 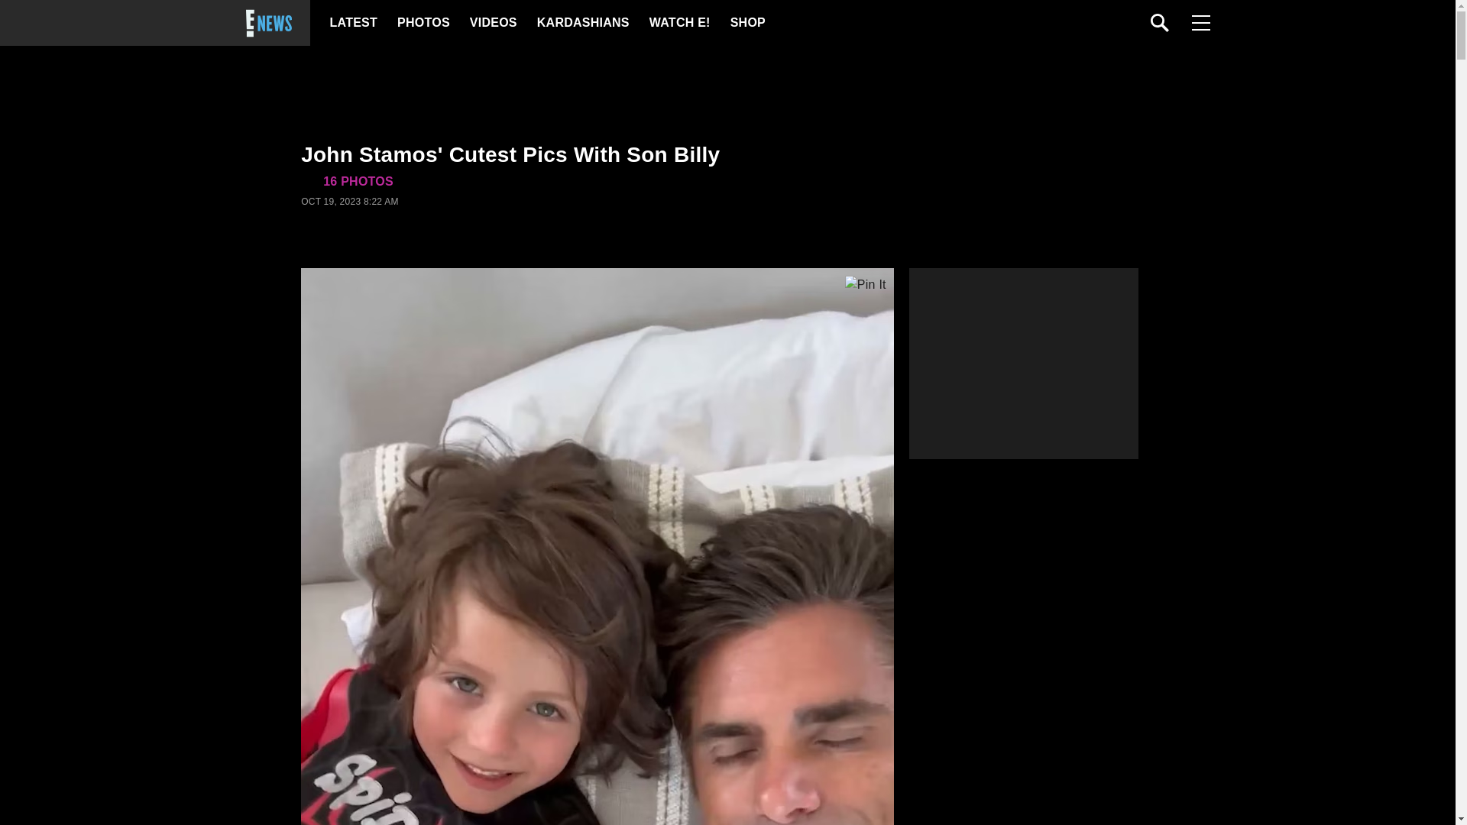 I want to click on KARDASHIANS, so click(x=582, y=23).